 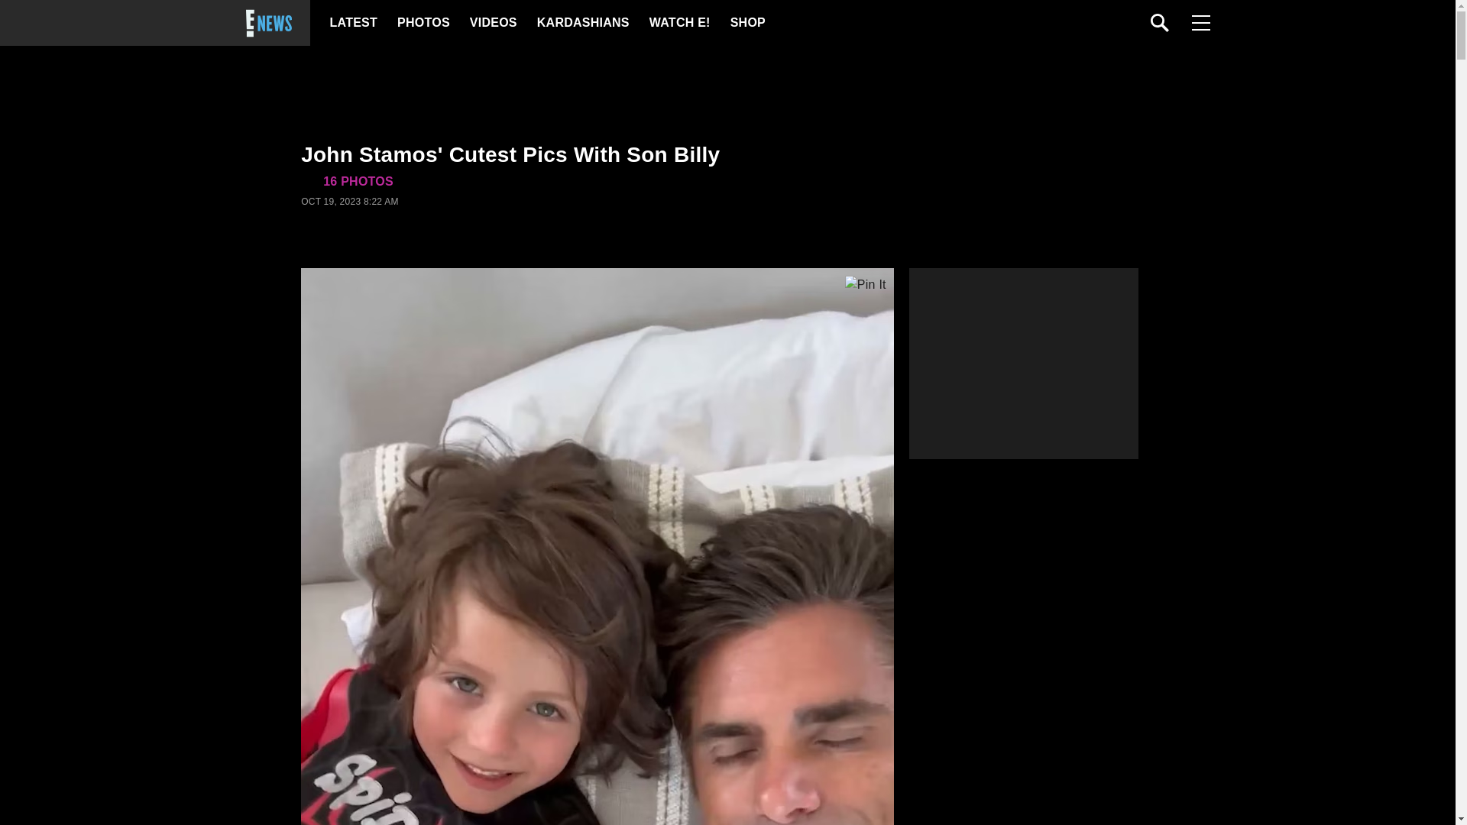 I want to click on KARDASHIANS, so click(x=582, y=23).